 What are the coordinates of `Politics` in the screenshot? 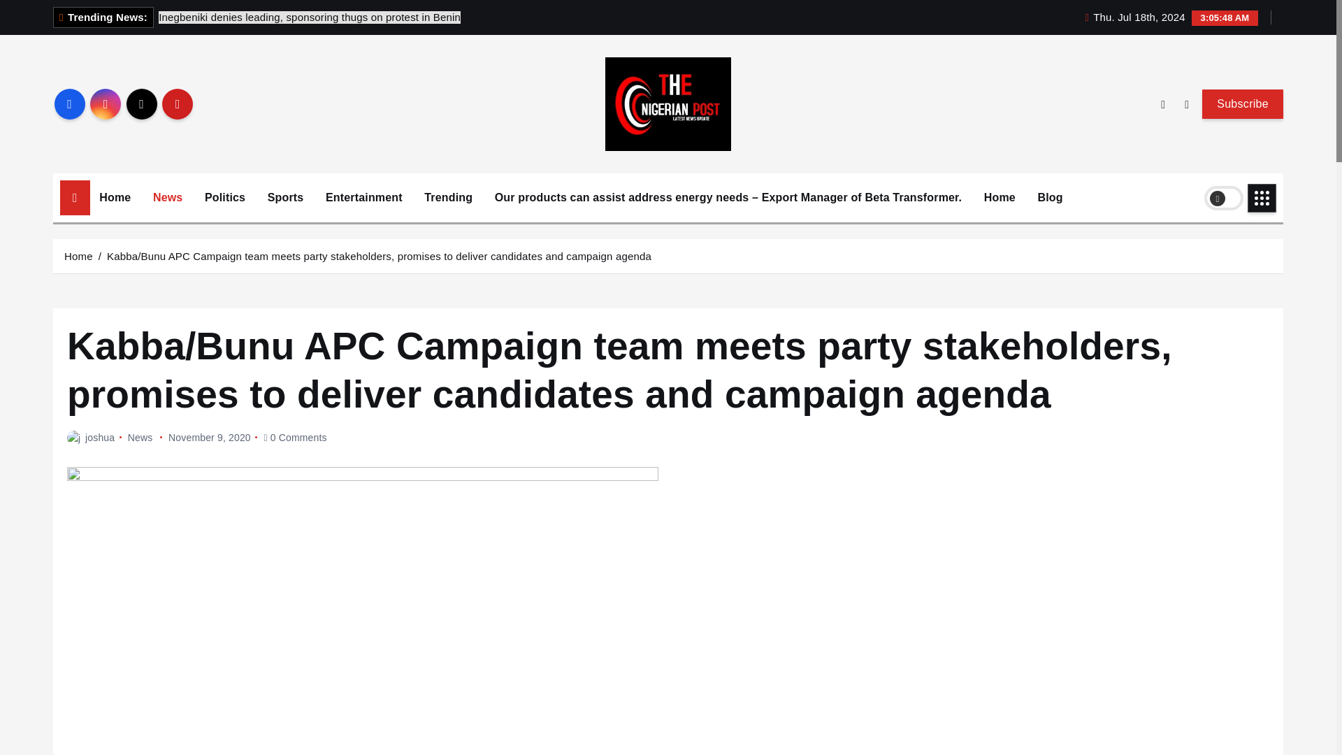 It's located at (225, 197).